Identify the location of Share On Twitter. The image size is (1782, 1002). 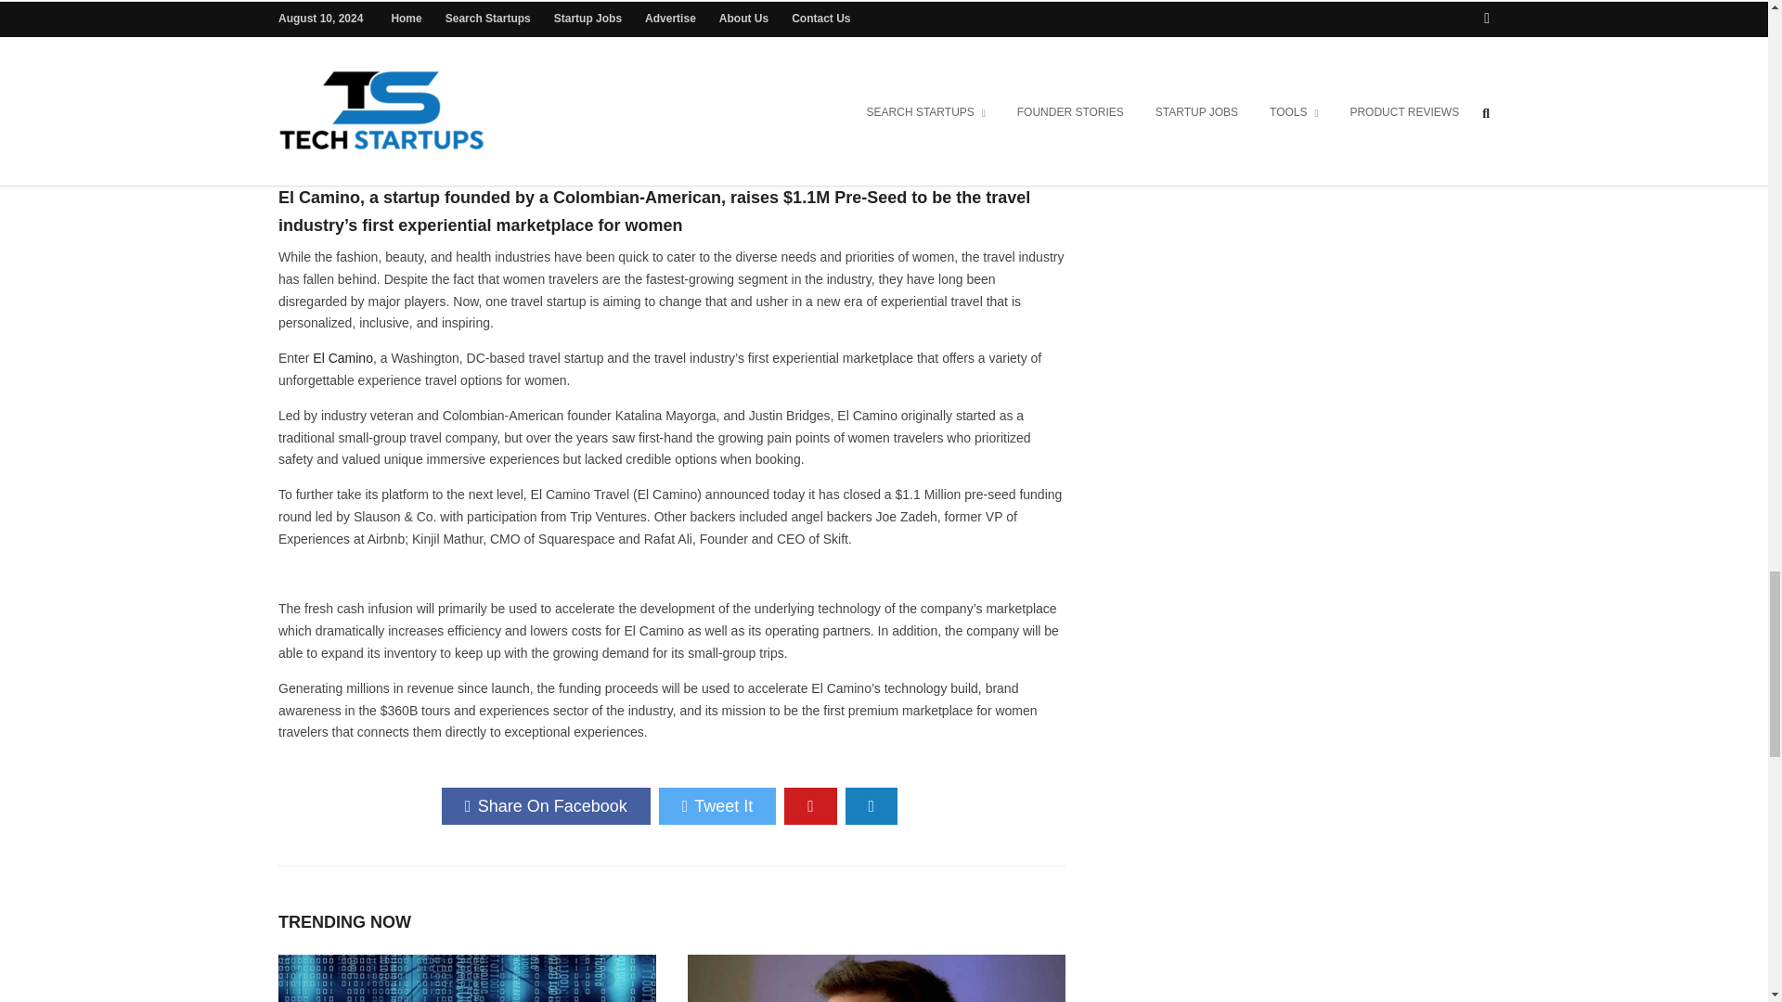
(718, 805).